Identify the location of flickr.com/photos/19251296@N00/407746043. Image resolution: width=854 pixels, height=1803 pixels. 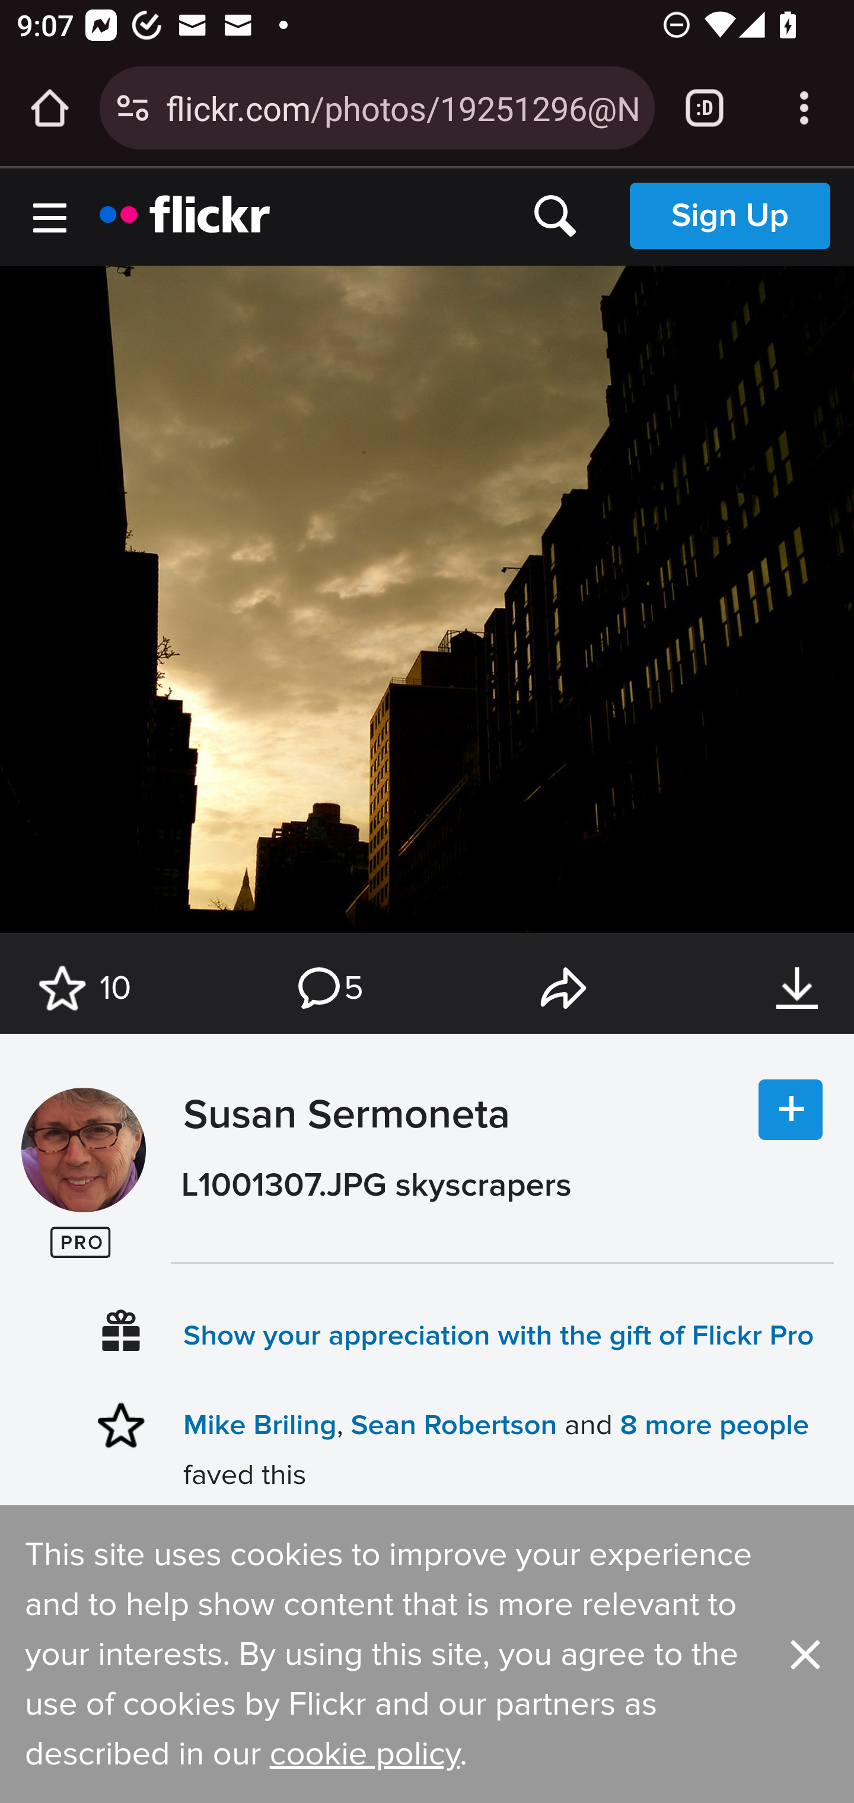
(401, 107).